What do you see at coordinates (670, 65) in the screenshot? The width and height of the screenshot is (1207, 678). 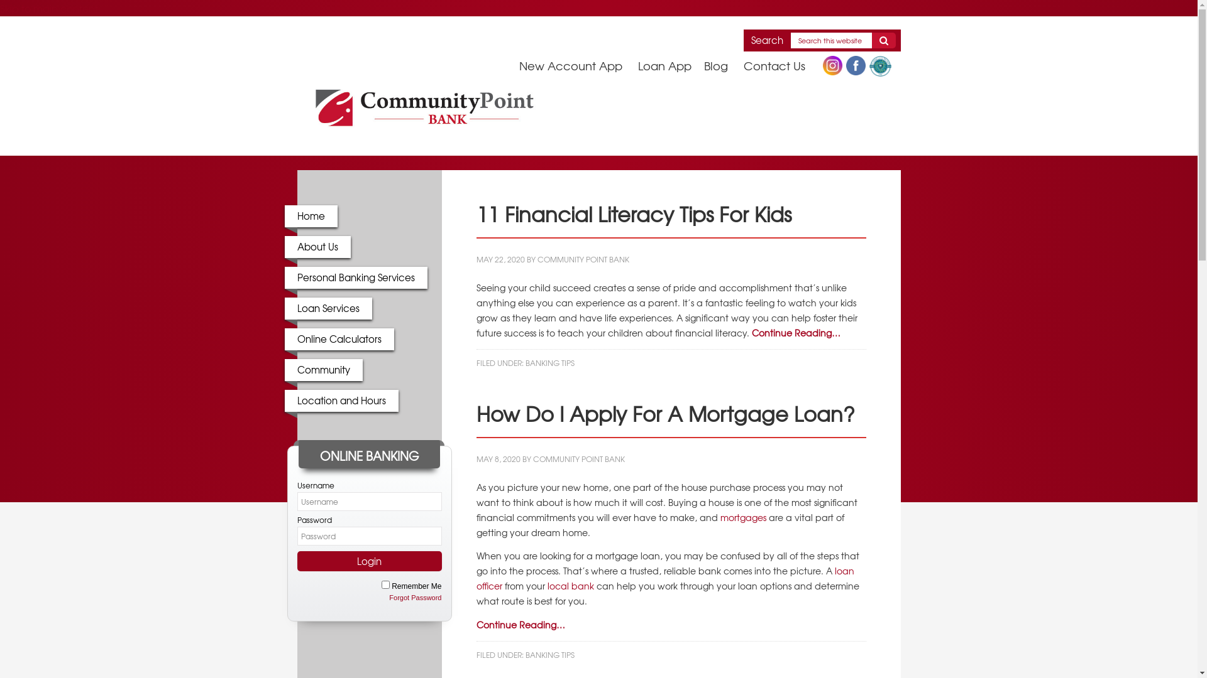 I see `Loan App` at bounding box center [670, 65].